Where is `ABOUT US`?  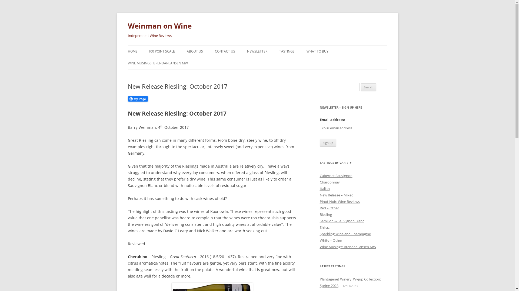
ABOUT US is located at coordinates (195, 51).